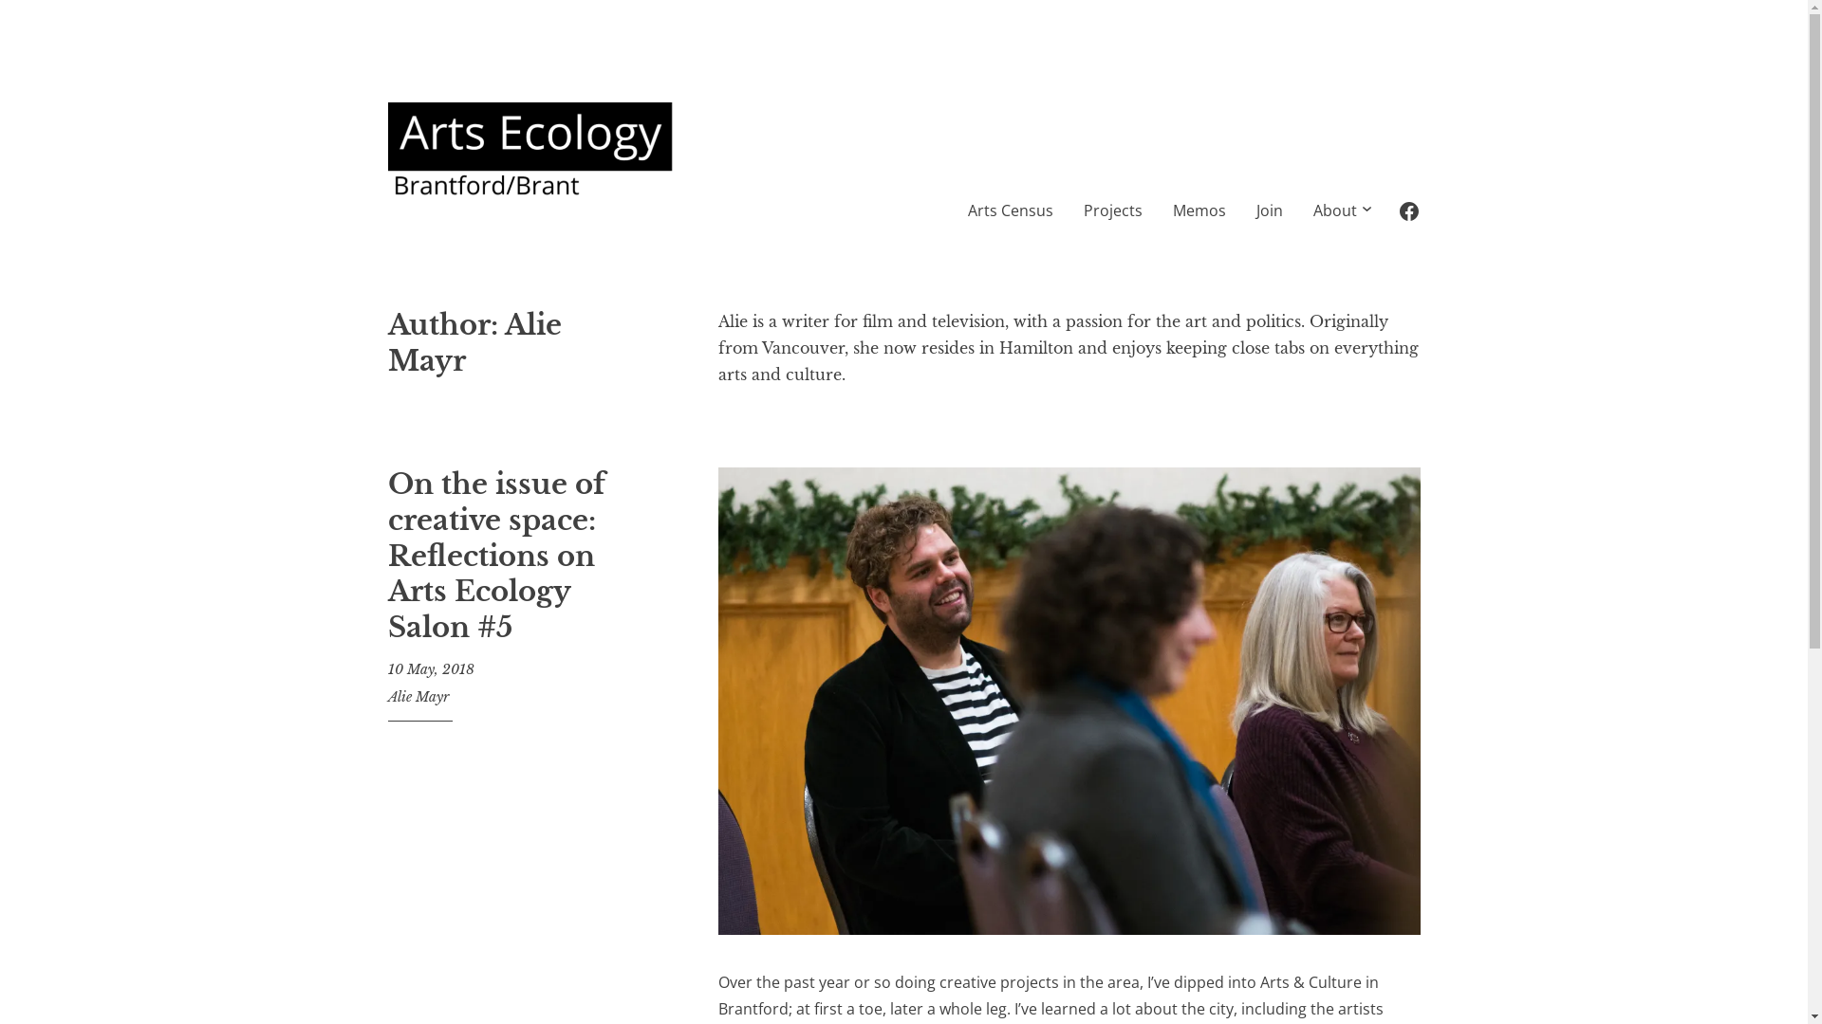 The image size is (1822, 1024). I want to click on Join, so click(1270, 210).